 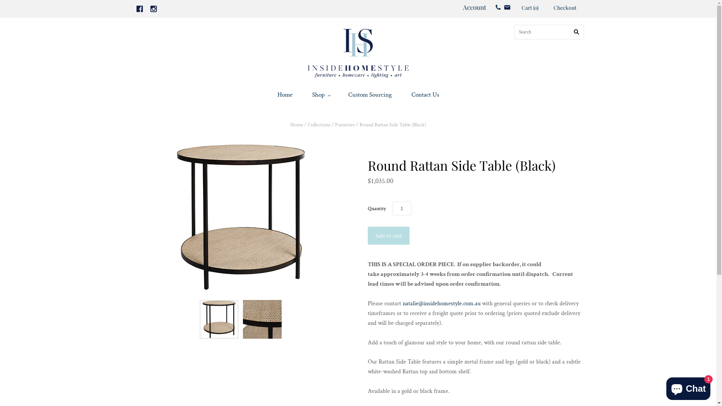 What do you see at coordinates (319, 125) in the screenshot?
I see `Collections` at bounding box center [319, 125].